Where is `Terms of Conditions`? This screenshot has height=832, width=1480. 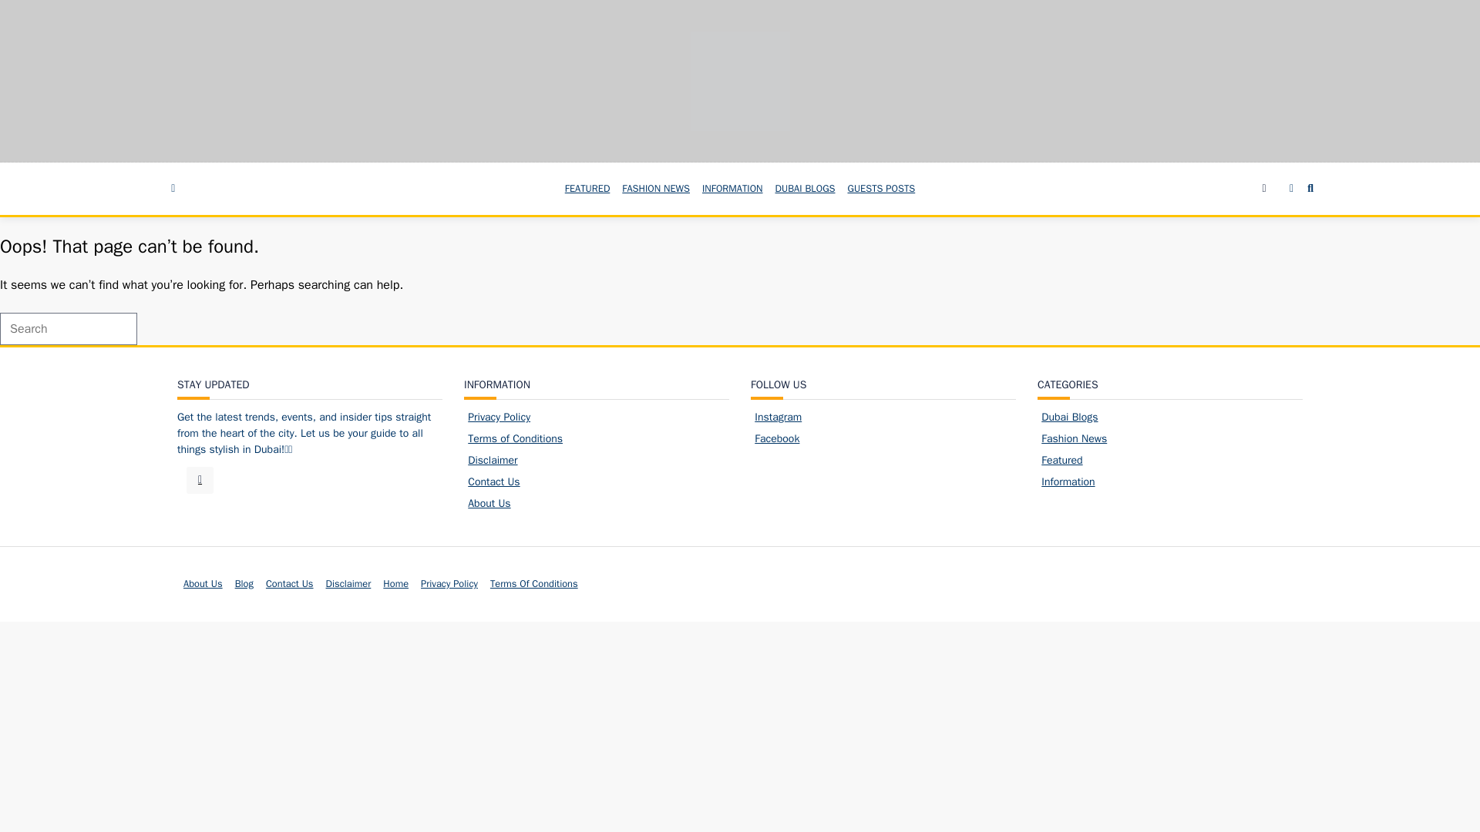 Terms of Conditions is located at coordinates (515, 438).